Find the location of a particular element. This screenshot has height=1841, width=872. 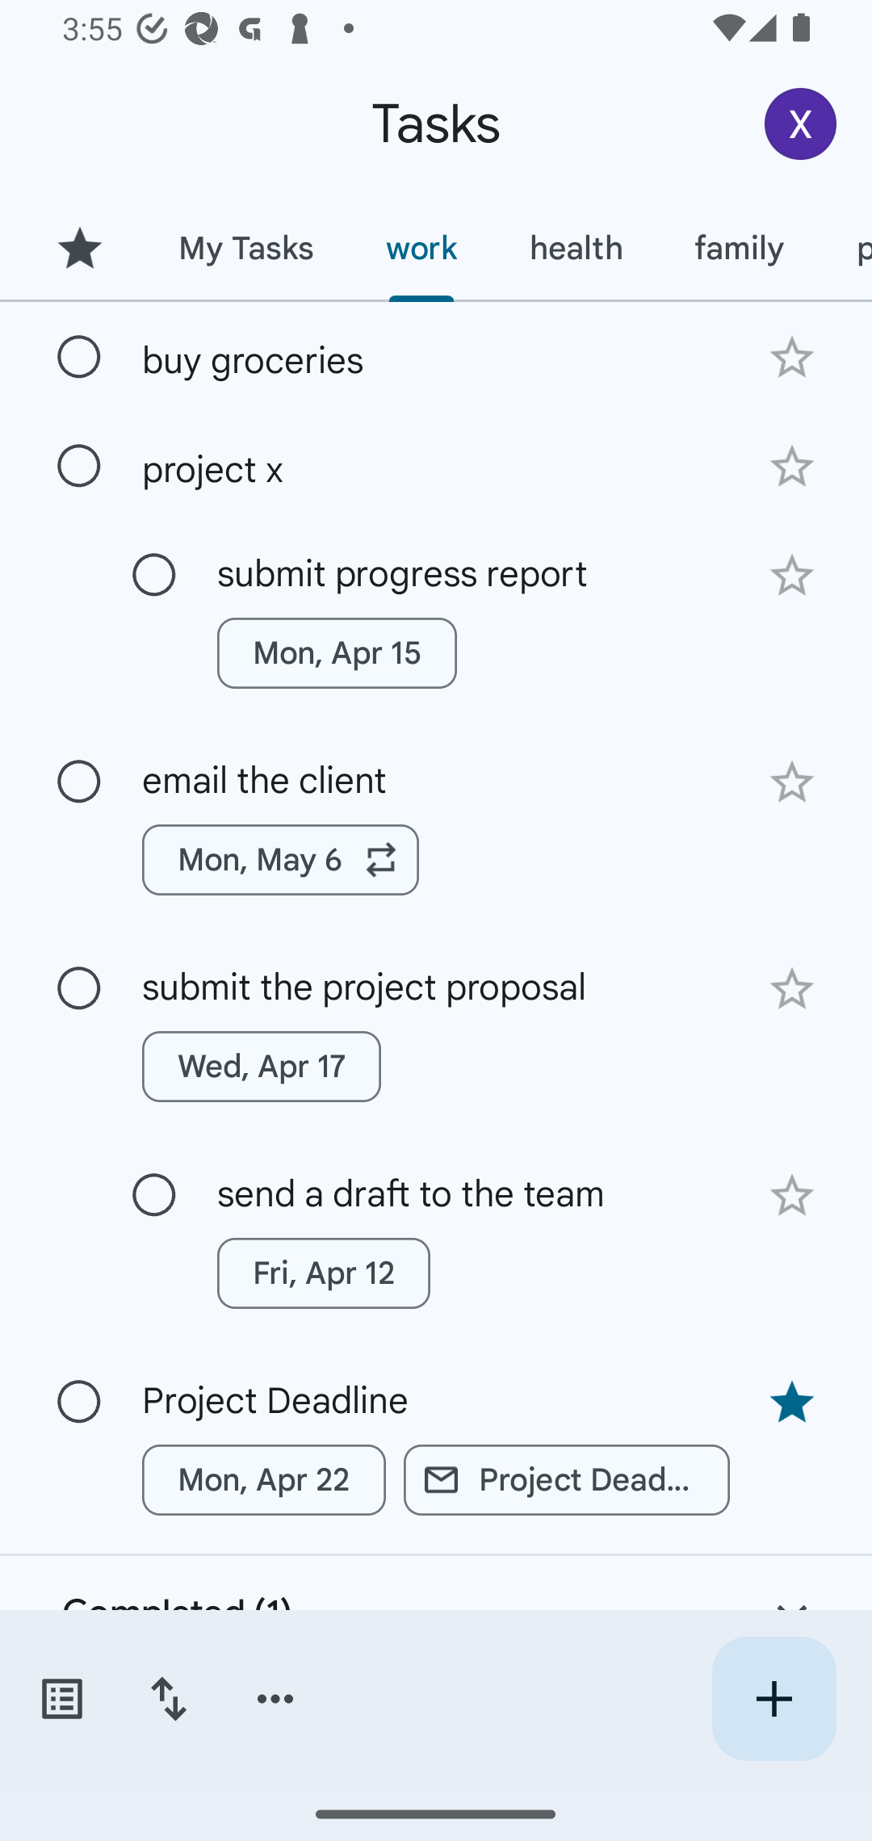

Add star is located at coordinates (791, 357).